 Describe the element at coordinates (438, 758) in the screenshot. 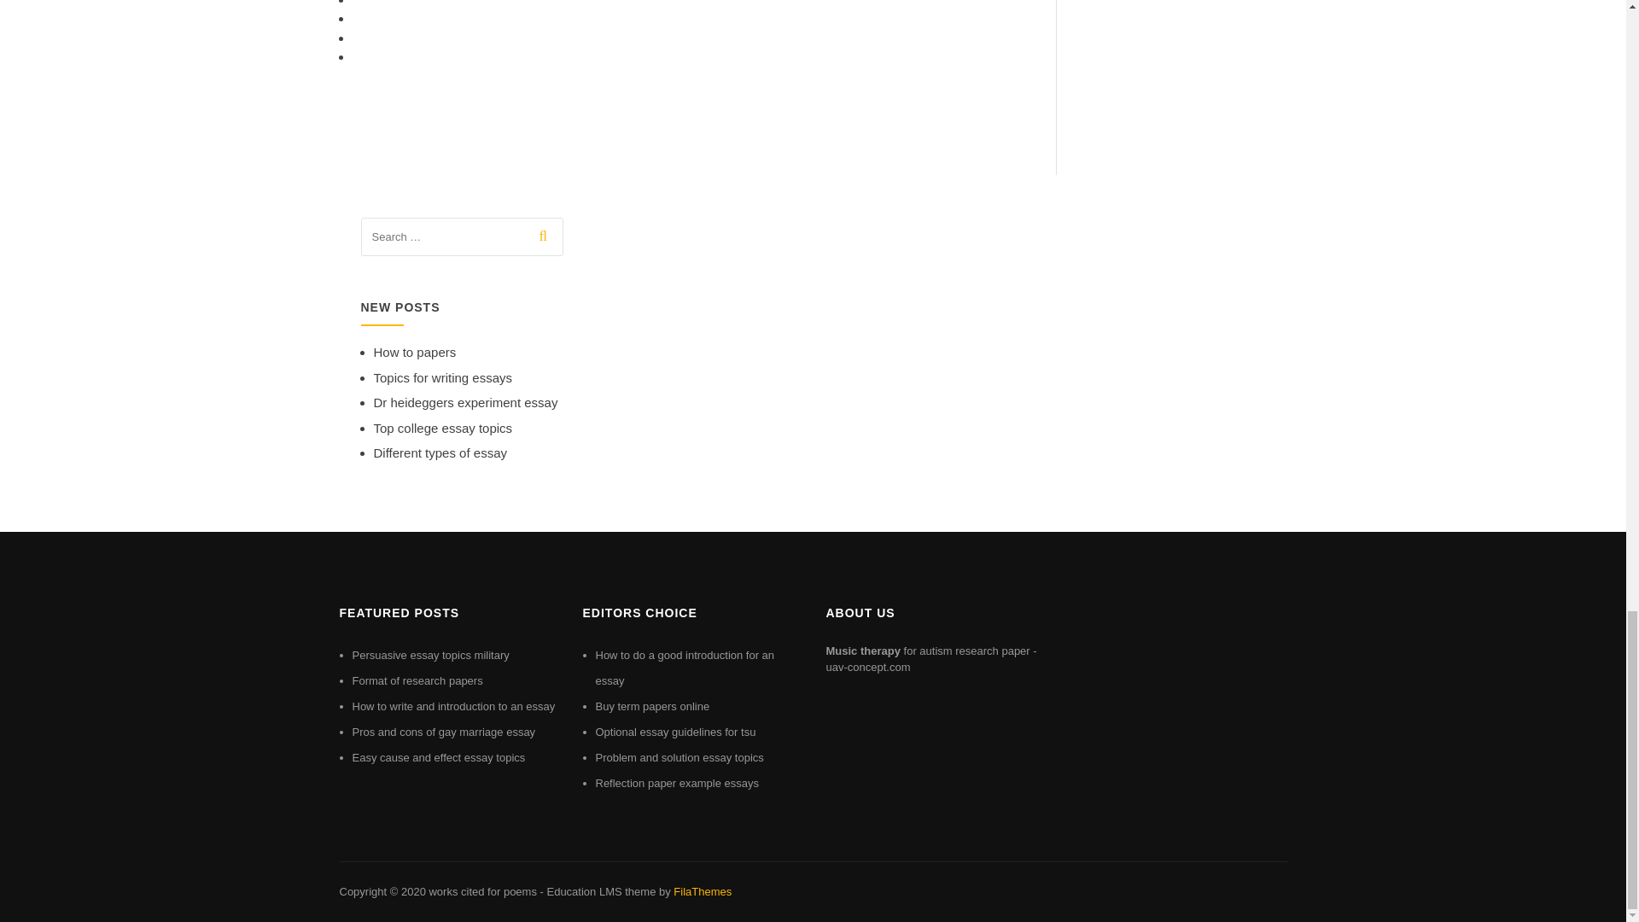

I see `Easy cause and effect essay topics` at that location.